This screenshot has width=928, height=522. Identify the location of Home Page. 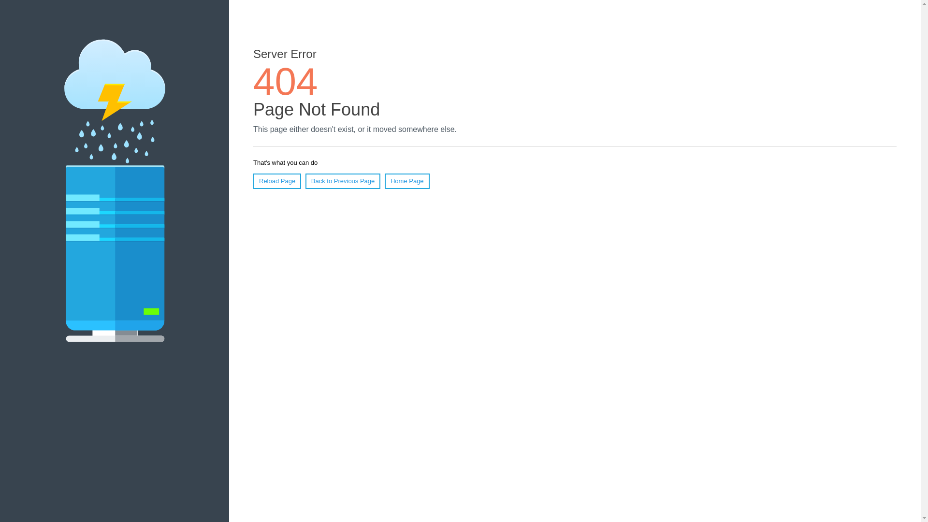
(407, 181).